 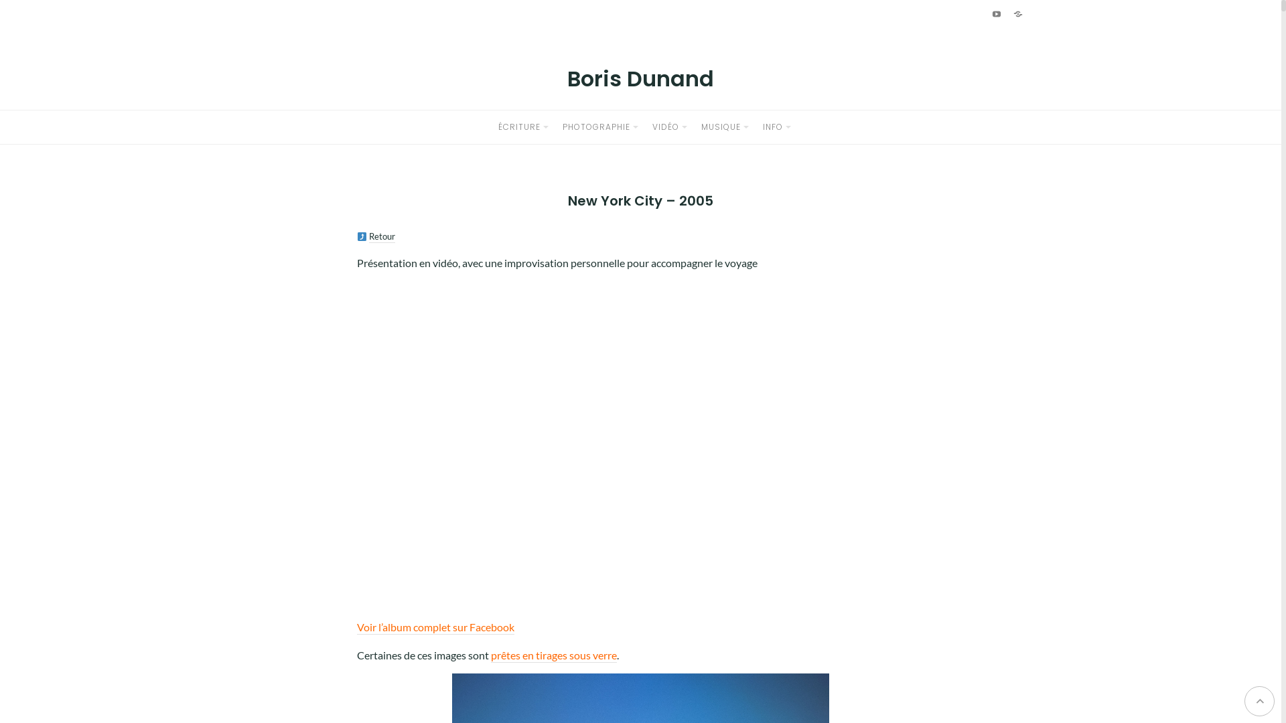 What do you see at coordinates (996, 13) in the screenshot?
I see `Youtube` at bounding box center [996, 13].